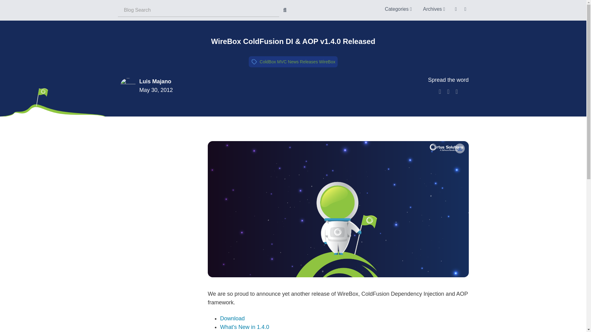 Image resolution: width=591 pixels, height=332 pixels. What do you see at coordinates (293, 61) in the screenshot?
I see `News` at bounding box center [293, 61].